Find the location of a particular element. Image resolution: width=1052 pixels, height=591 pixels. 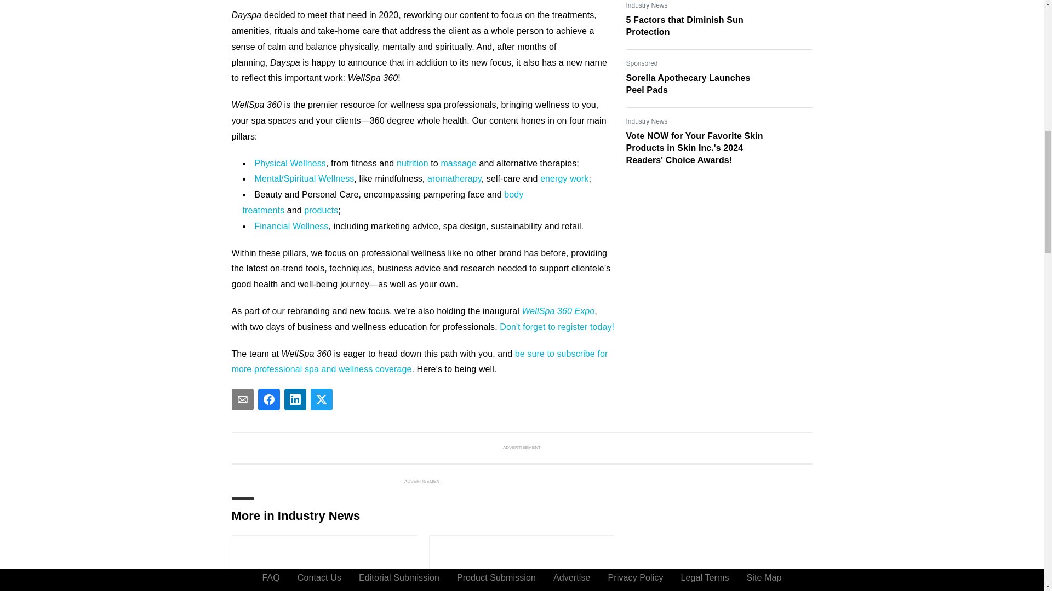

Share To email is located at coordinates (242, 399).